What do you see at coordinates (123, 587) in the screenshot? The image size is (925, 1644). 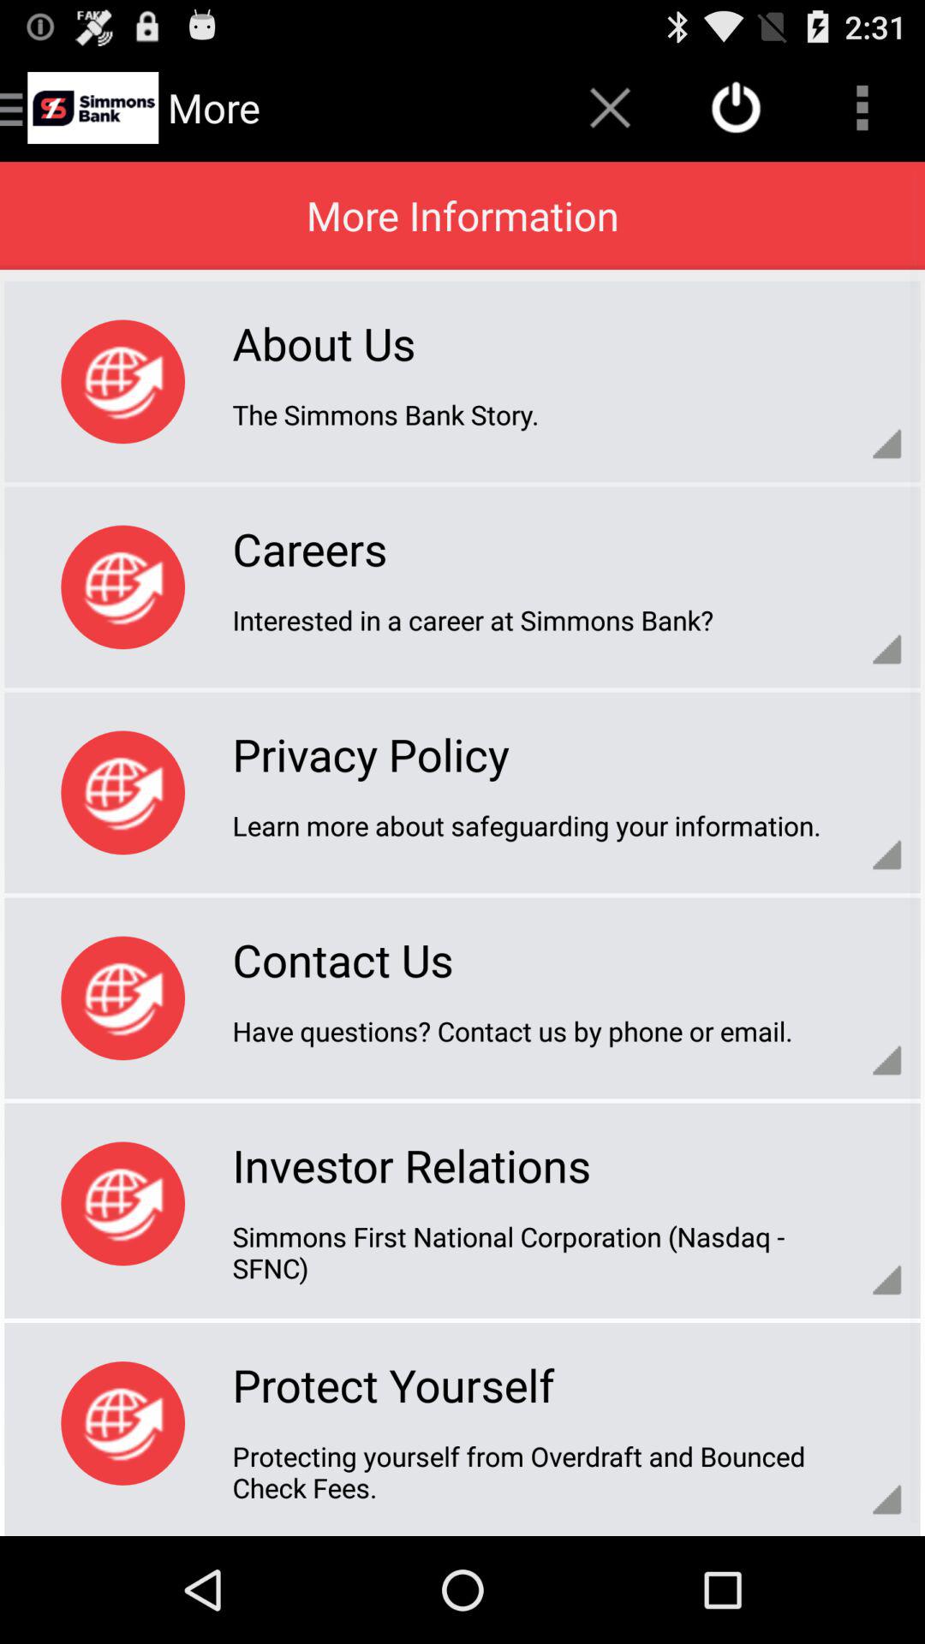 I see `click on the option which is beside carers` at bounding box center [123, 587].